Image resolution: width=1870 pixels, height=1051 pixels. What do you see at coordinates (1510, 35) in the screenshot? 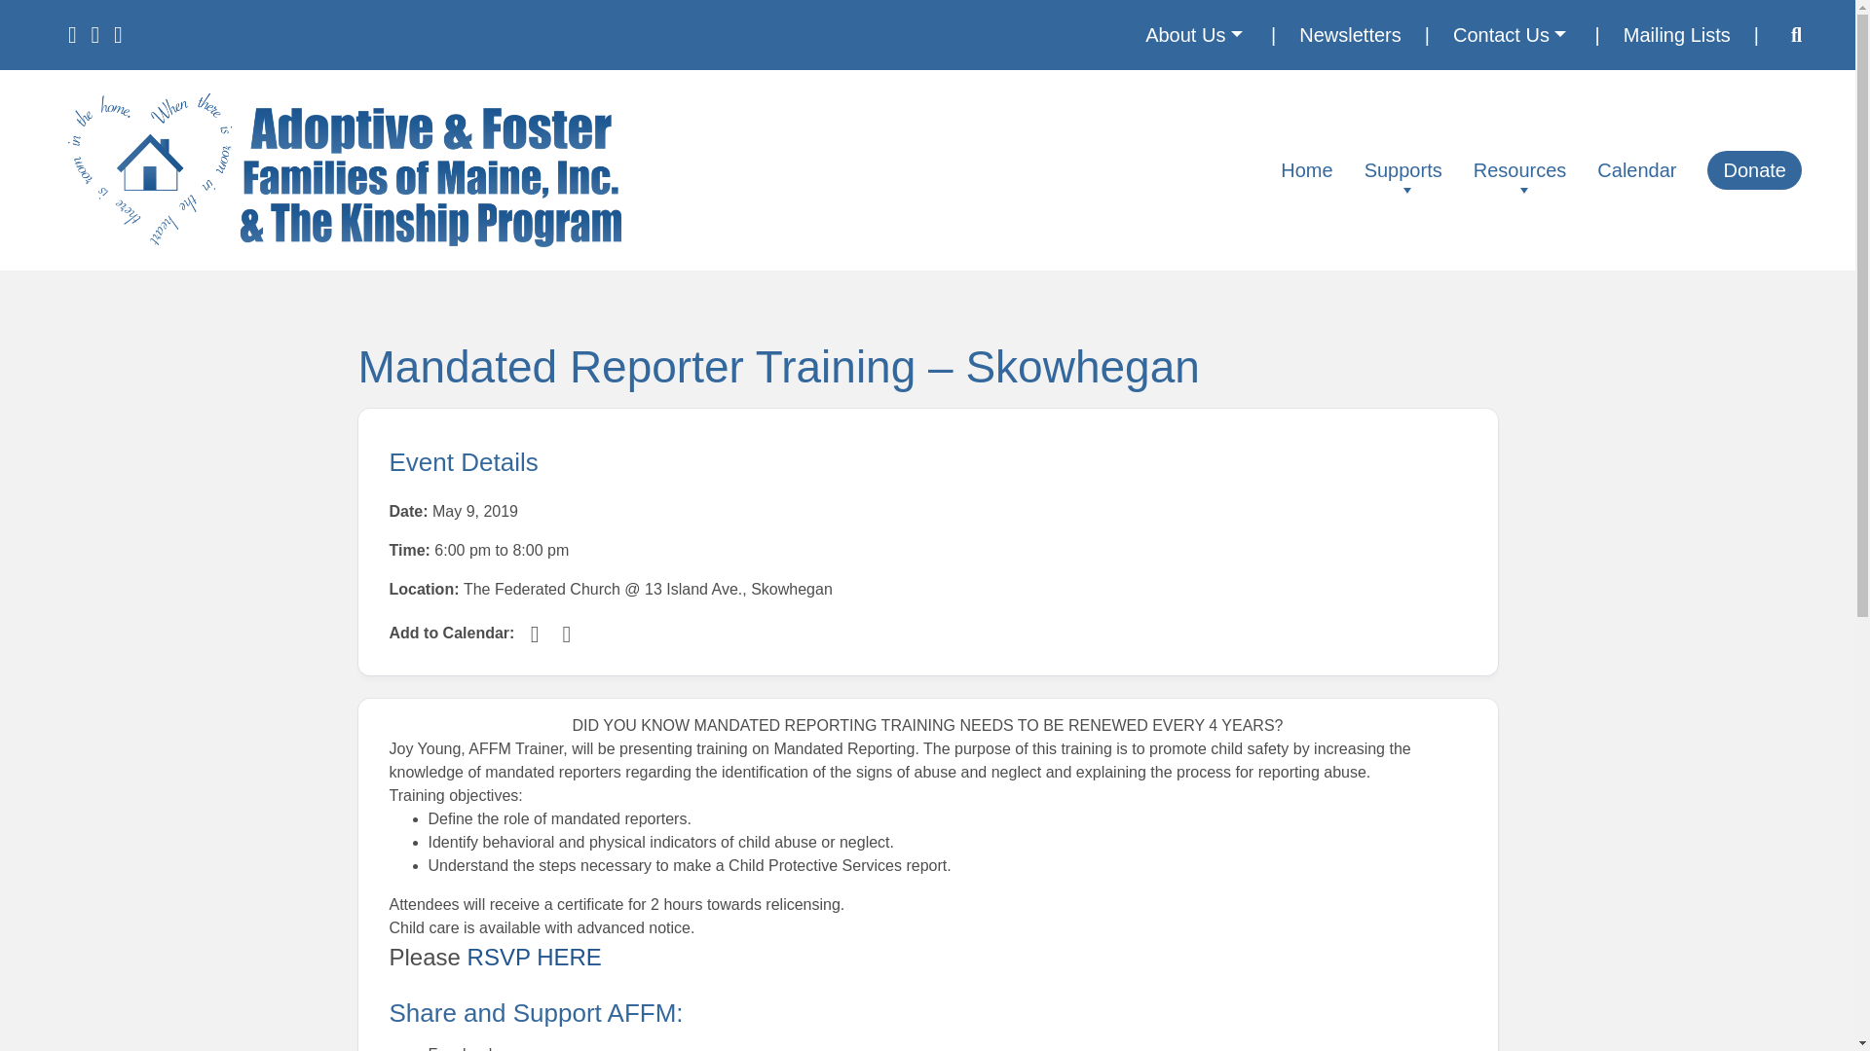
I see `Contact Us` at bounding box center [1510, 35].